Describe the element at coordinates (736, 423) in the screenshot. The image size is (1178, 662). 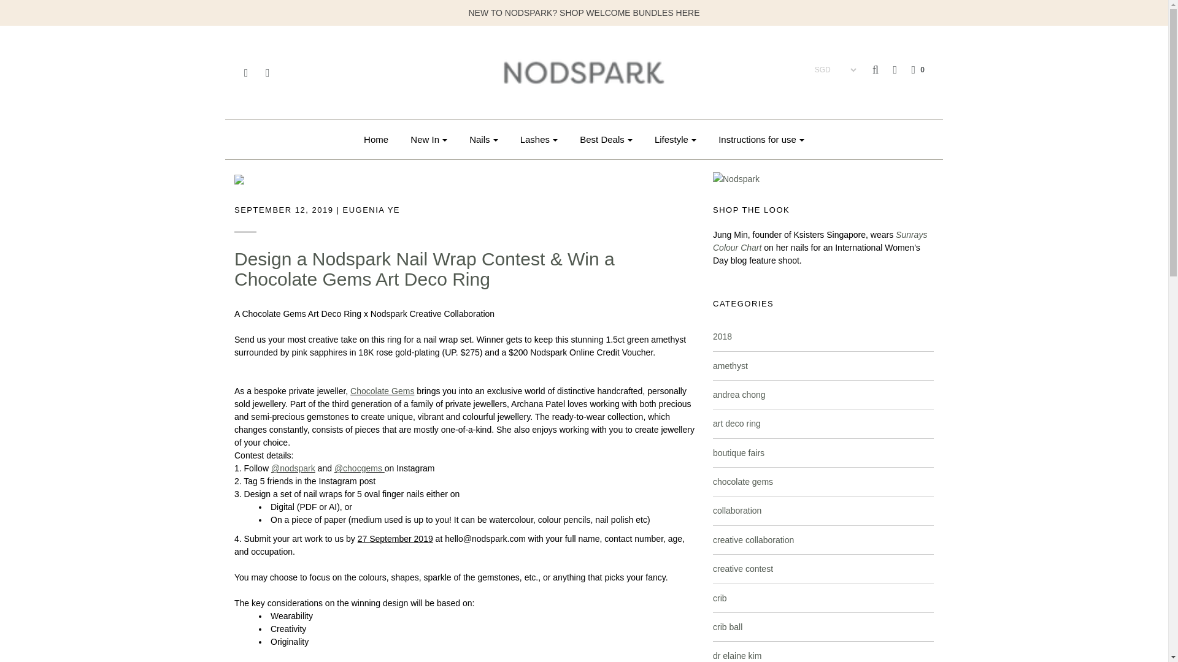
I see `Show articles tagged art deco ring` at that location.